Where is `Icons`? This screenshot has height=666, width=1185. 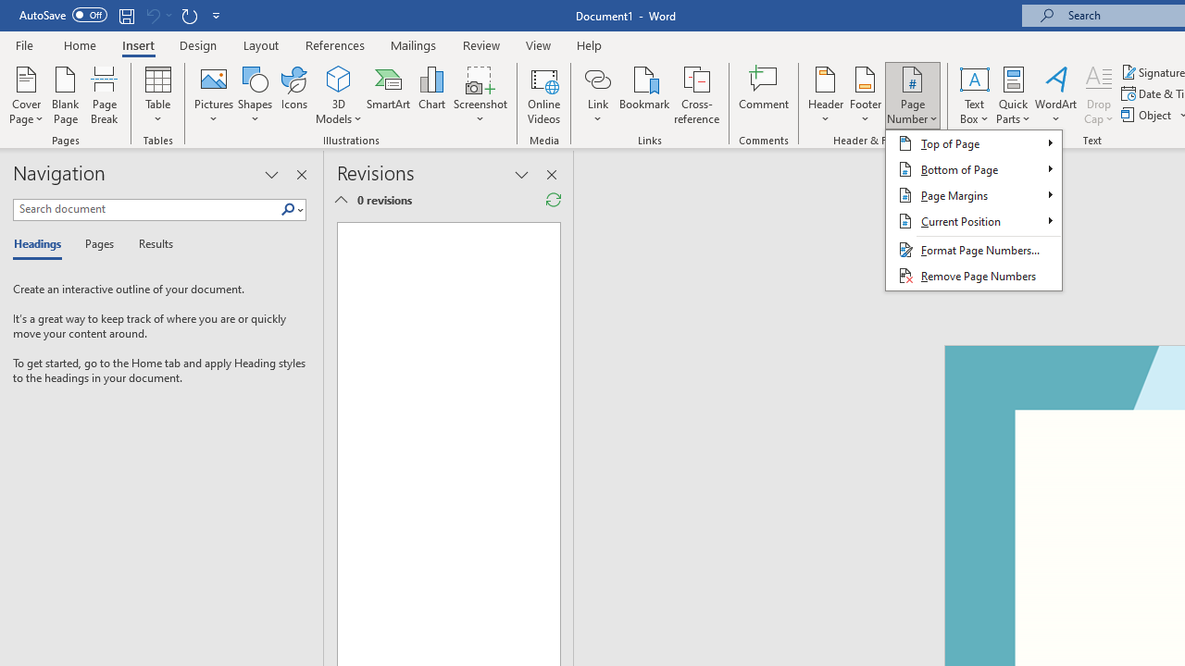
Icons is located at coordinates (294, 94).